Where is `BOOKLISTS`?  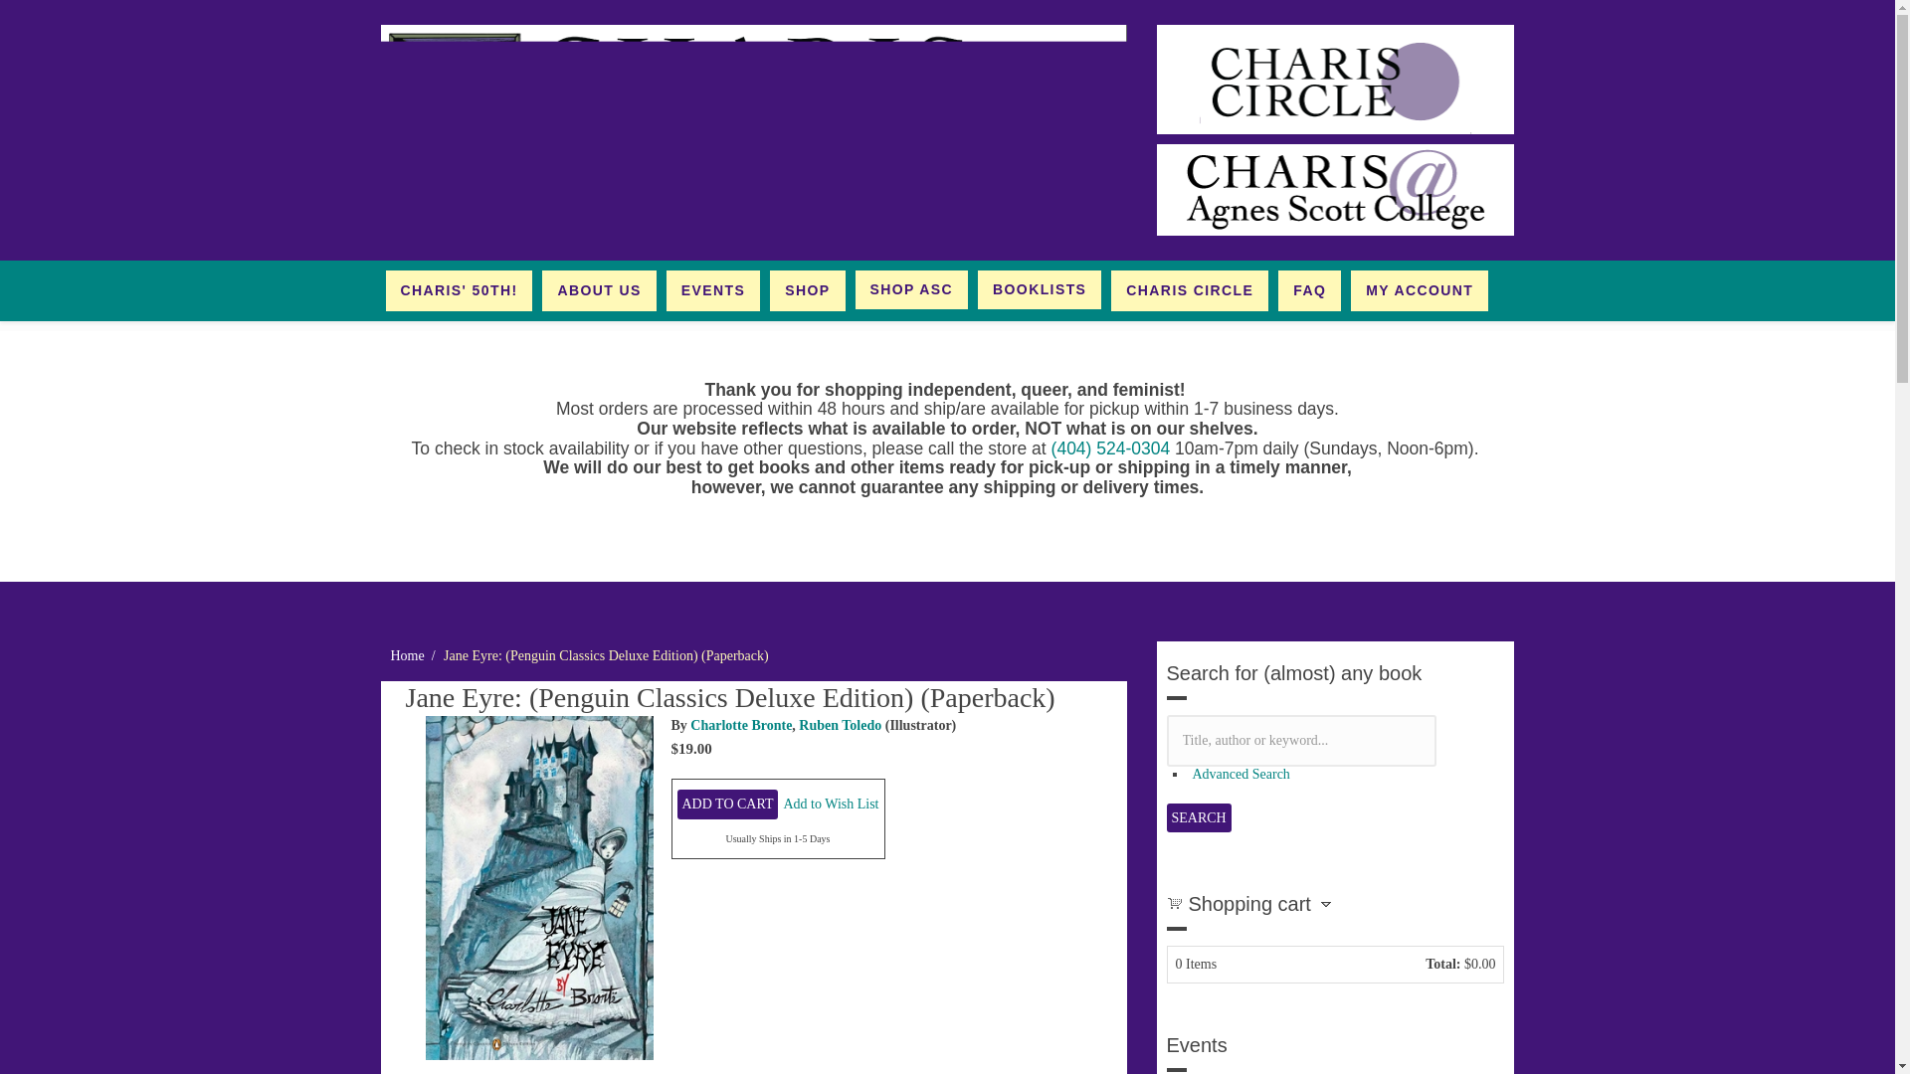
BOOKLISTS is located at coordinates (1040, 290).